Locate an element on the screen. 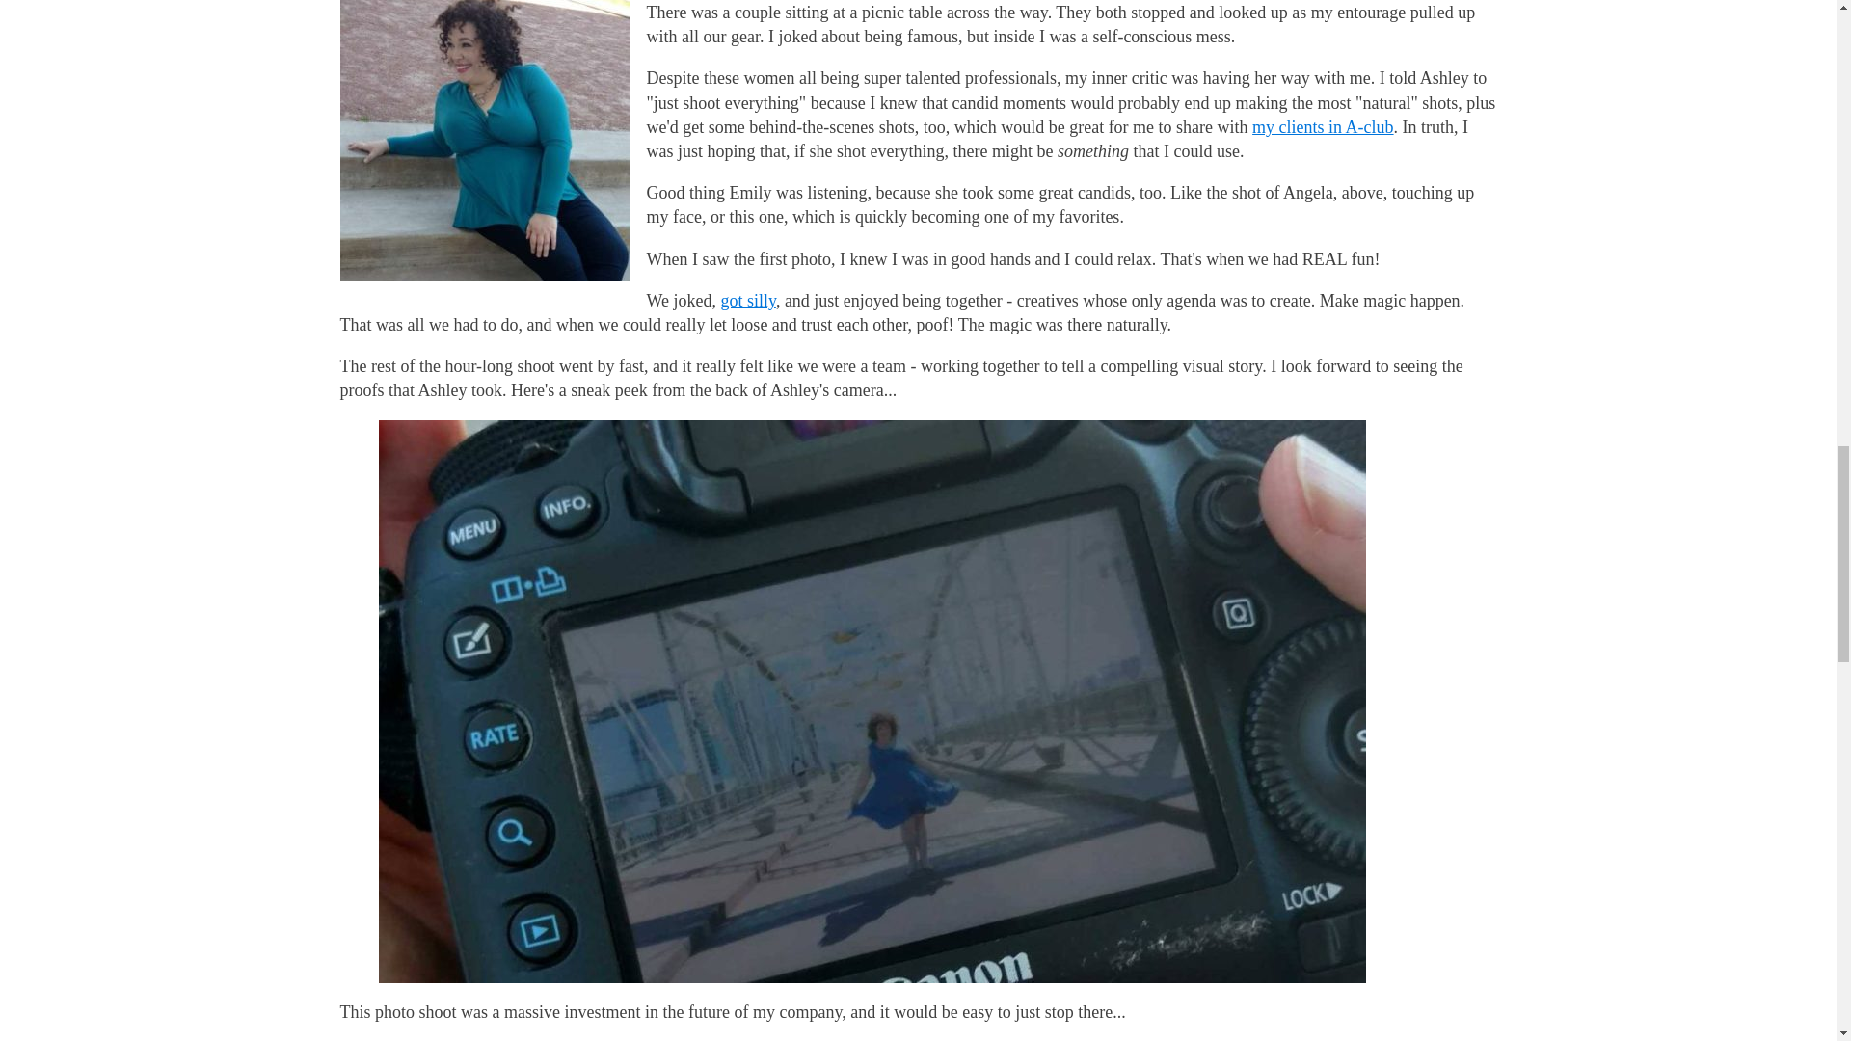  got silly is located at coordinates (748, 301).